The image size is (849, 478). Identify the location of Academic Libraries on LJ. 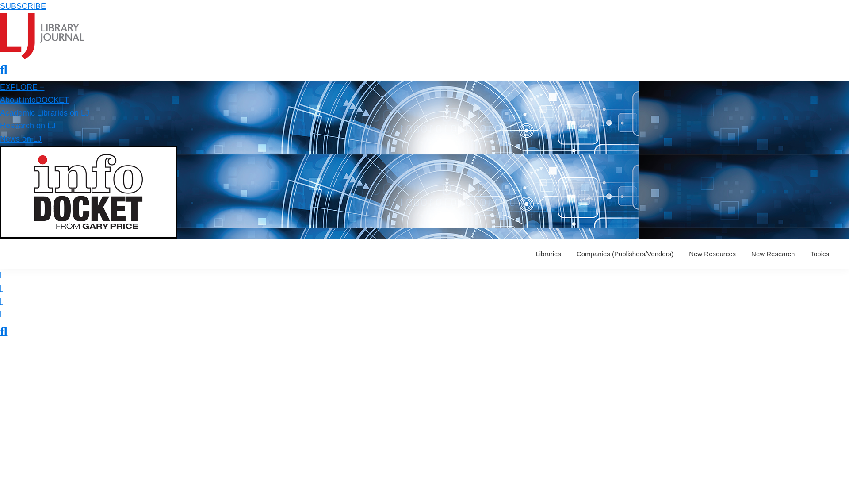
(44, 112).